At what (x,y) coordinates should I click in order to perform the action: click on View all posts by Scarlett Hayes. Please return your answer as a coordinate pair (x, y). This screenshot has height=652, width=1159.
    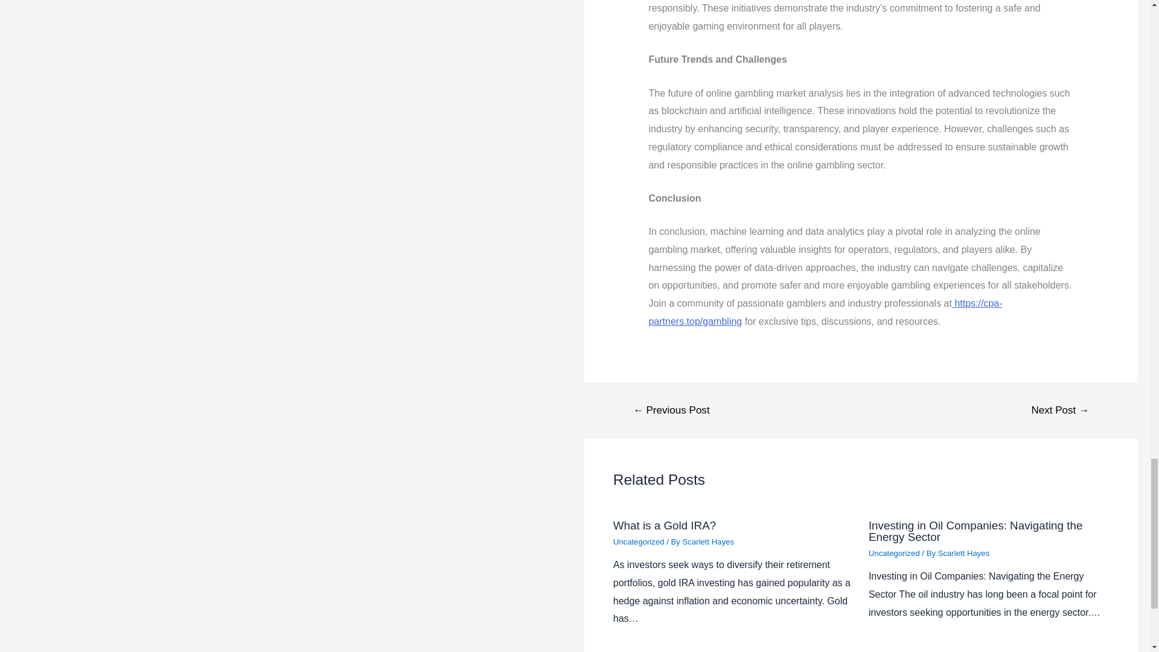
    Looking at the image, I should click on (963, 553).